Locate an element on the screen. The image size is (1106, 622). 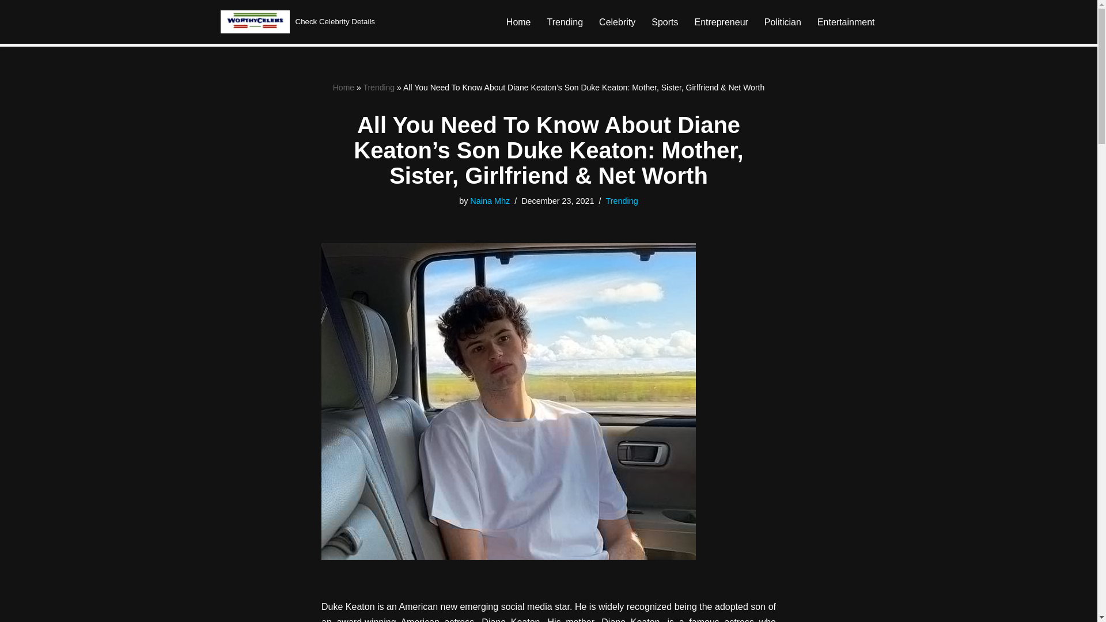
Entrepreneur is located at coordinates (721, 22).